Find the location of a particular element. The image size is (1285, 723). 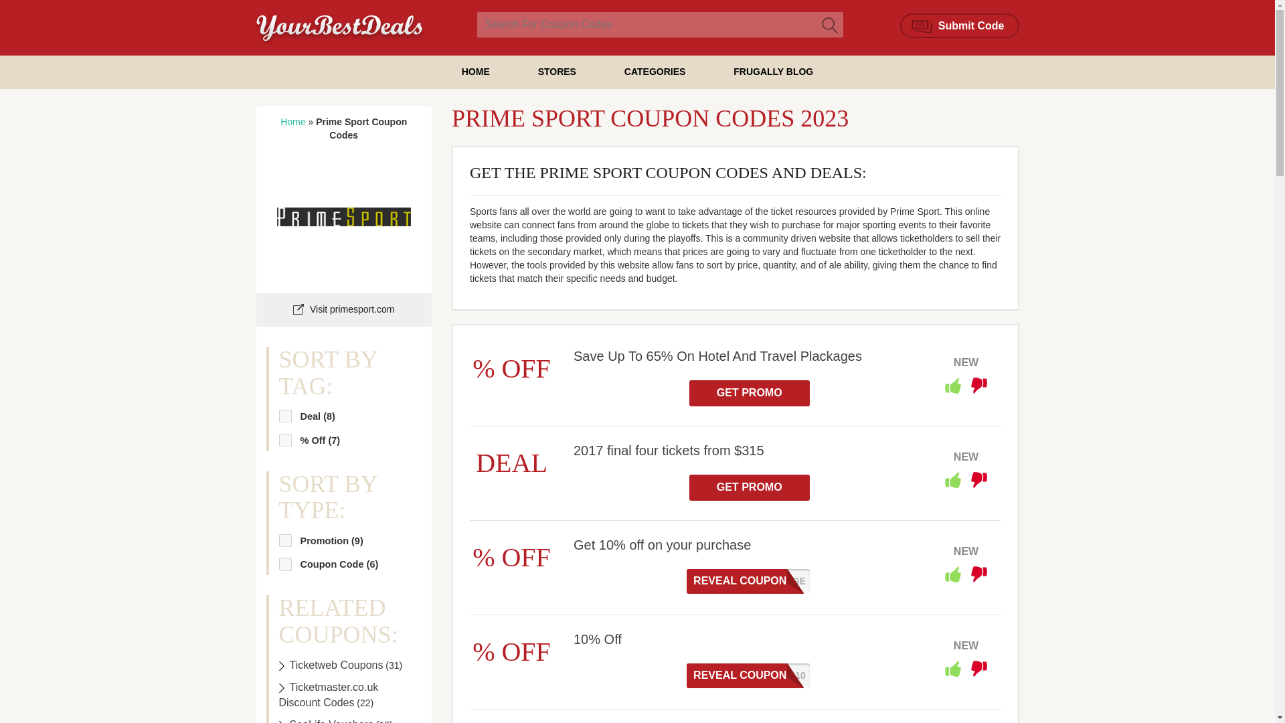

Visit primesport.com is located at coordinates (343, 309).